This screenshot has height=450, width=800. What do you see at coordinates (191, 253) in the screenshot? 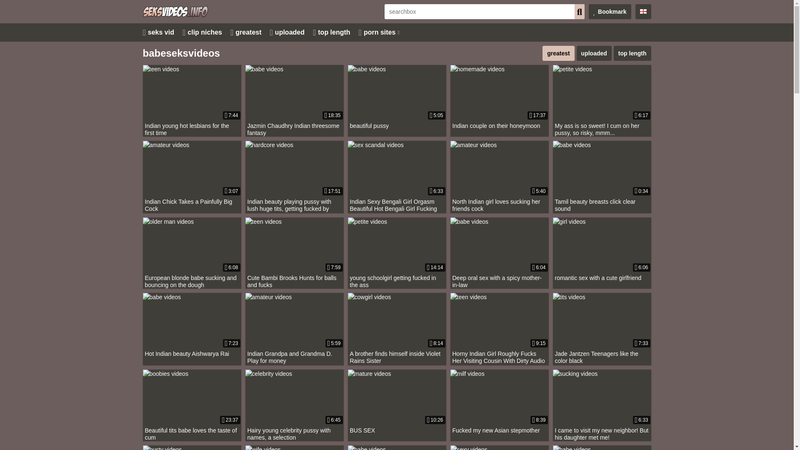
I see `European blonde babe sucking and bouncing on the dough` at bounding box center [191, 253].